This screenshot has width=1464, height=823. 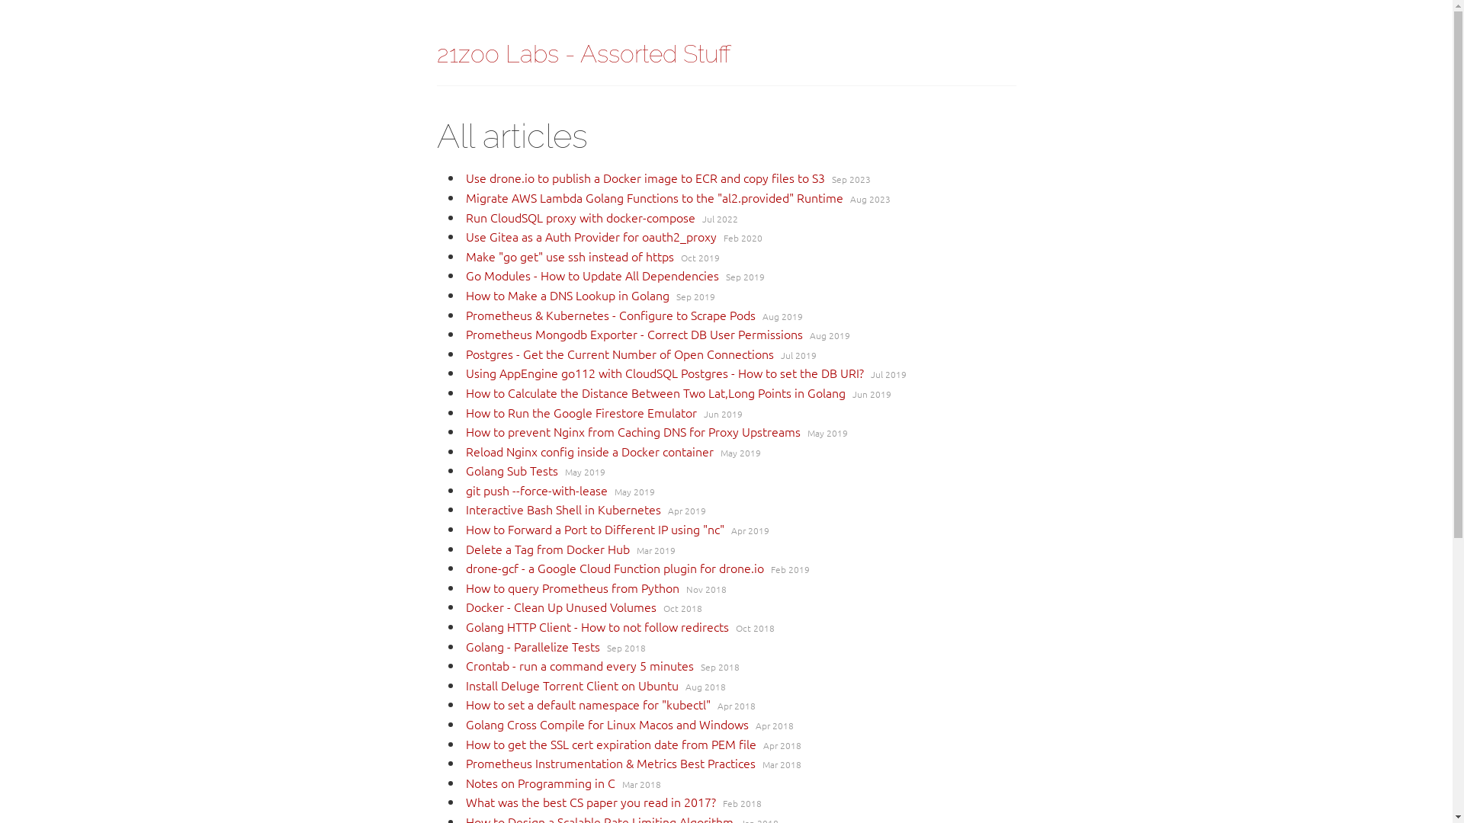 I want to click on Prometheus Mongodb Exporter - Correct DB User Permissions, so click(x=634, y=334).